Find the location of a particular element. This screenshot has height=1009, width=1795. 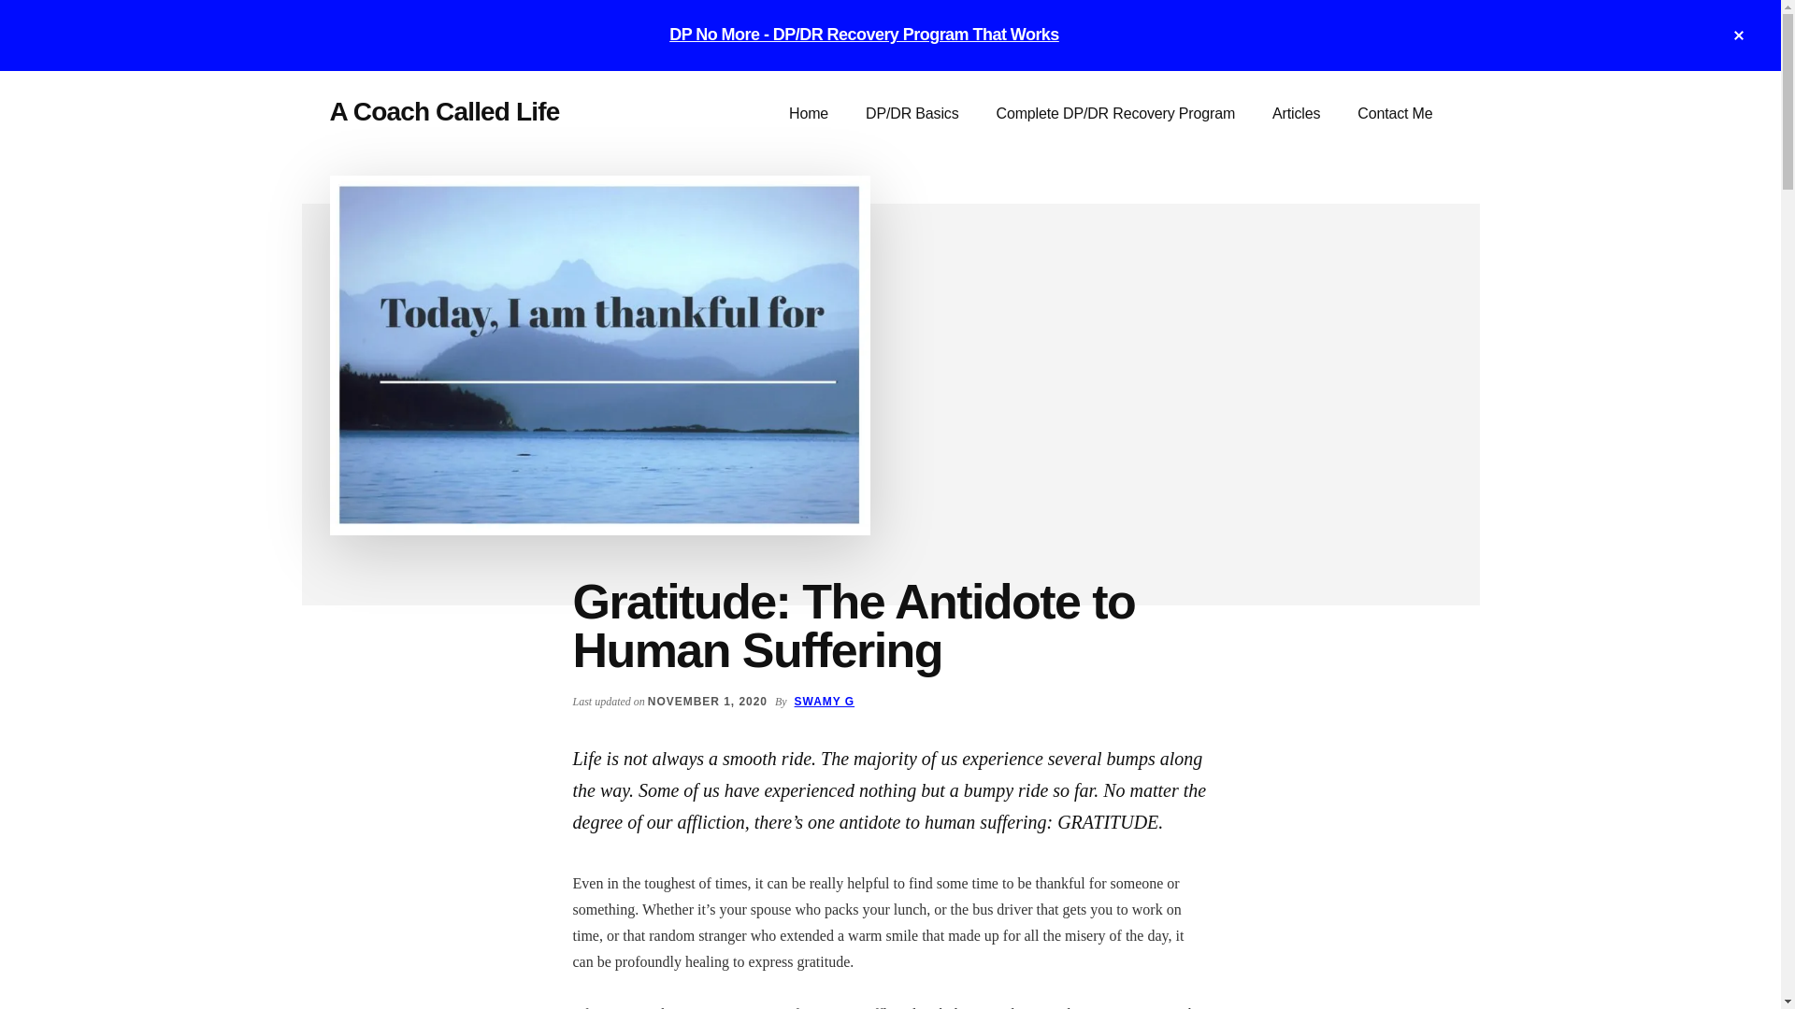

Contact me is located at coordinates (1395, 114).